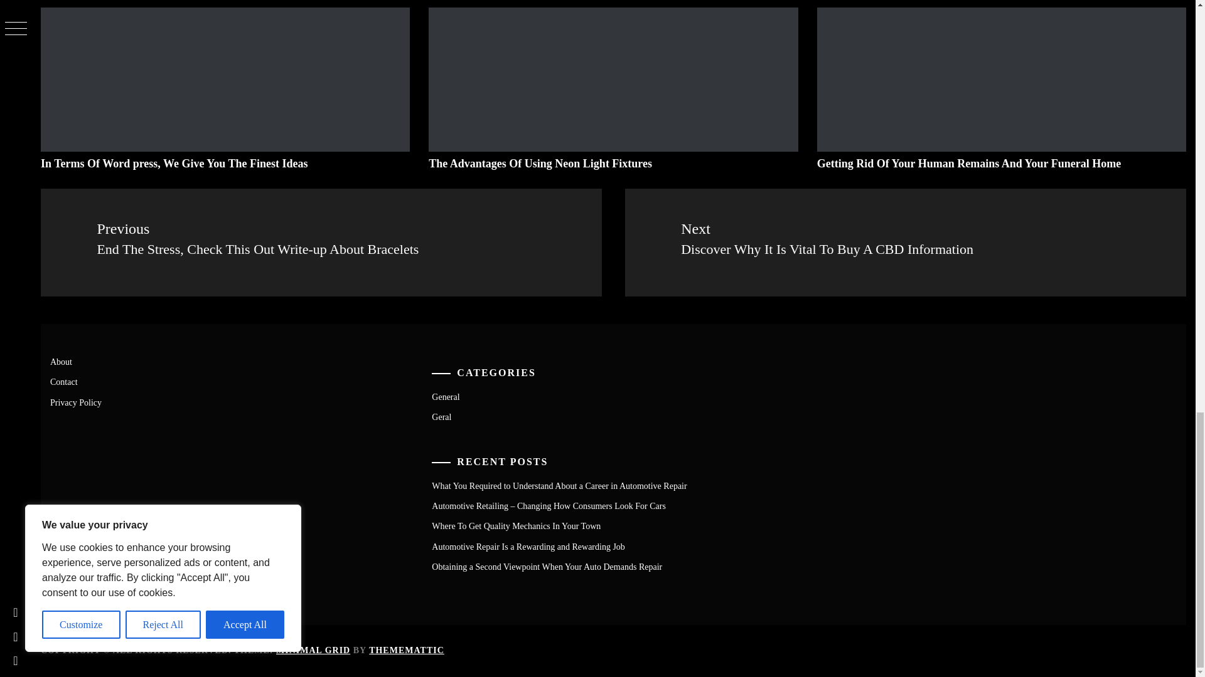 Image resolution: width=1205 pixels, height=677 pixels. I want to click on In Terms Of Word press, We Give You The Finest Ideas, so click(174, 163).